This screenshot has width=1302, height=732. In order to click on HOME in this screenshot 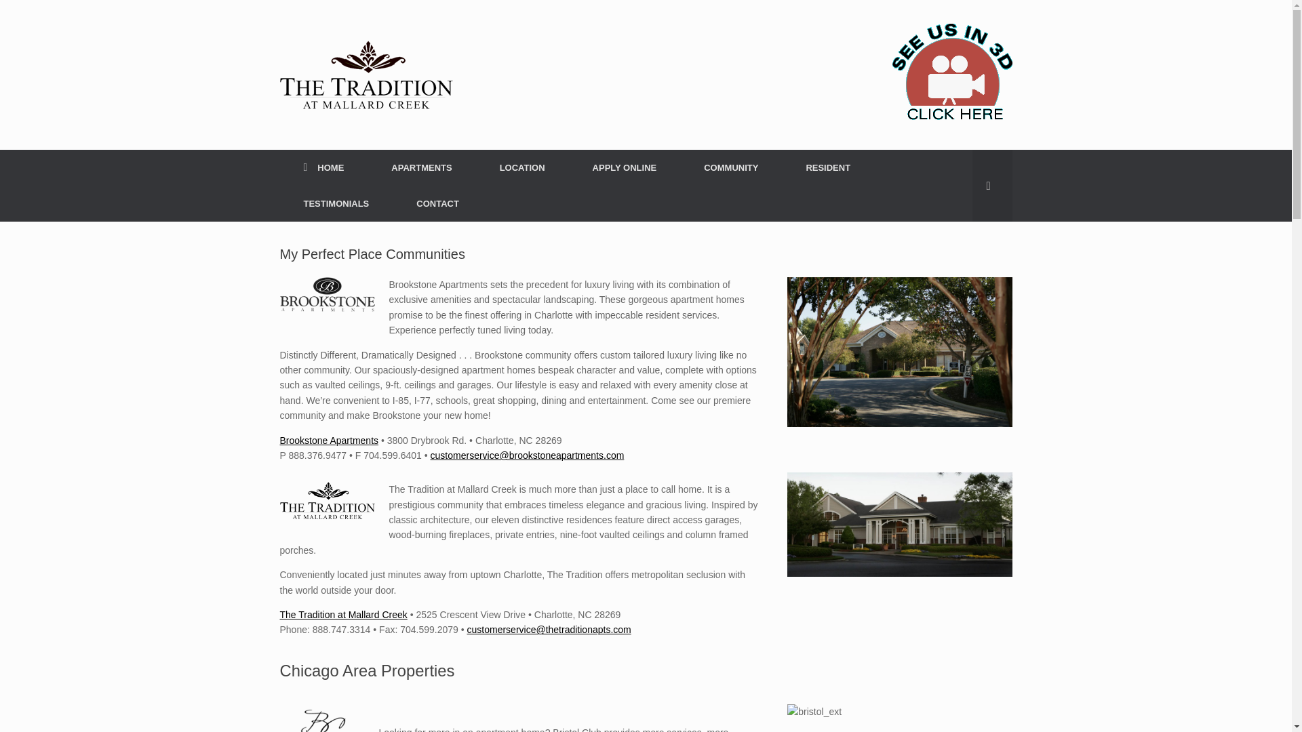, I will do `click(323, 168)`.